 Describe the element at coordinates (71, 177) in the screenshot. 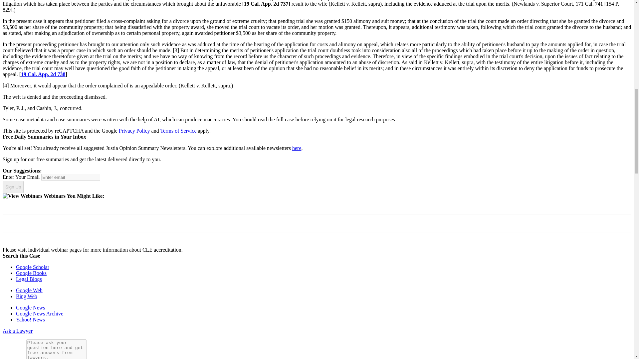

I see `Enter email` at that location.